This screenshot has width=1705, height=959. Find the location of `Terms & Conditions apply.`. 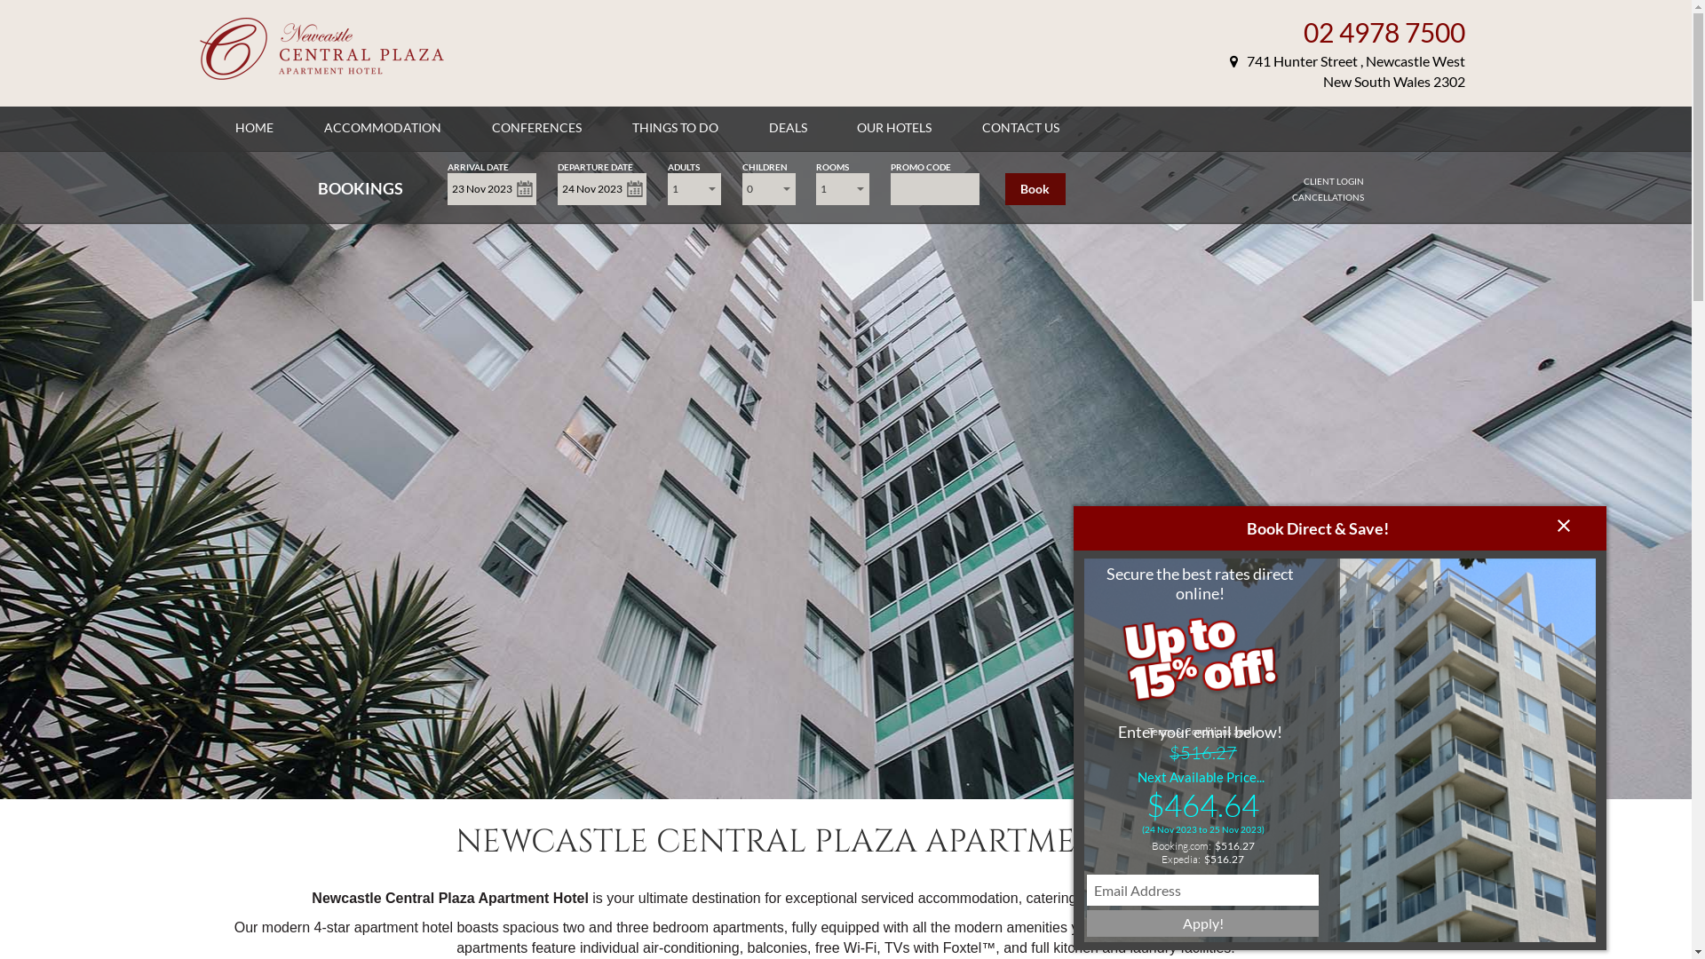

Terms & Conditions apply. is located at coordinates (1202, 732).